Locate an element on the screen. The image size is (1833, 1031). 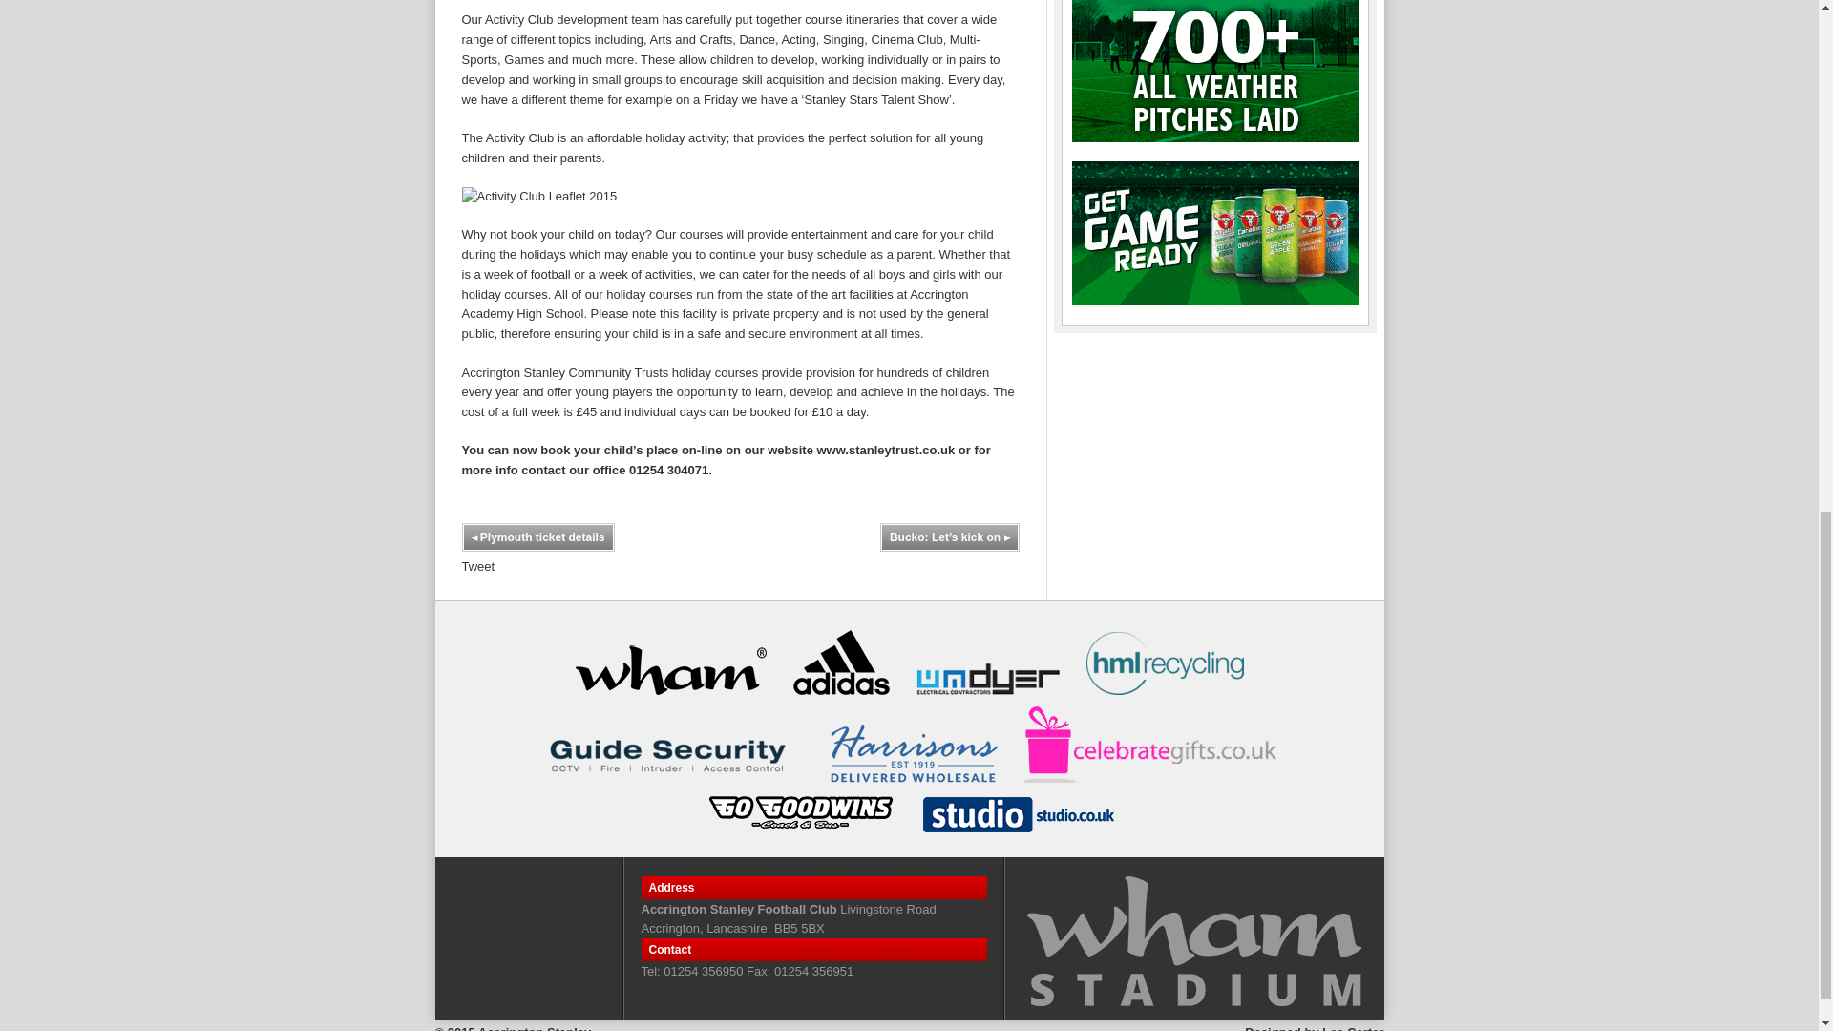
Harrisons is located at coordinates (913, 752).